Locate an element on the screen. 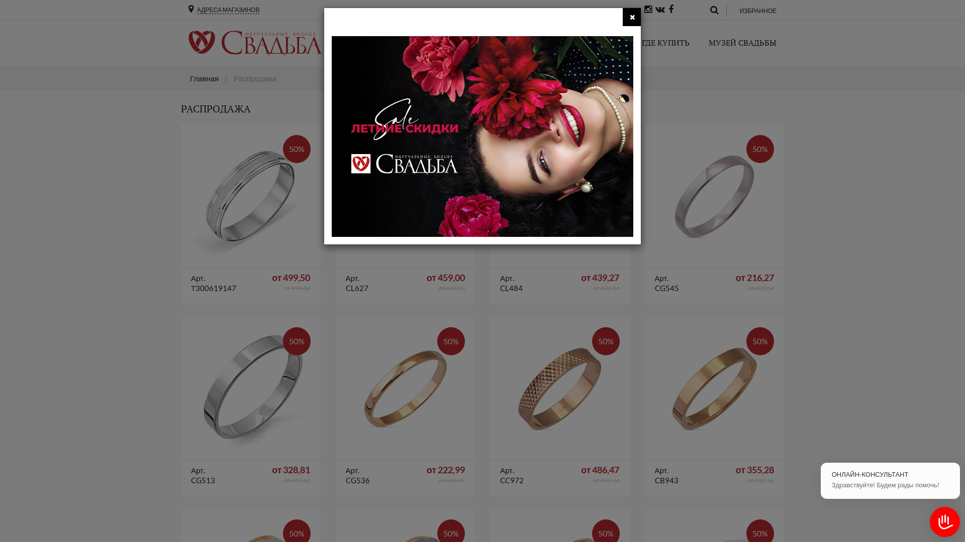 This screenshot has width=965, height=542. 50% is located at coordinates (251, 197).